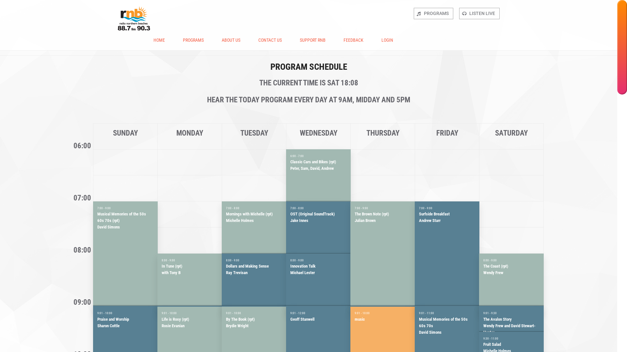  What do you see at coordinates (254, 280) in the screenshot?
I see `Dollars and Making Sense
Ray Trevisan` at bounding box center [254, 280].